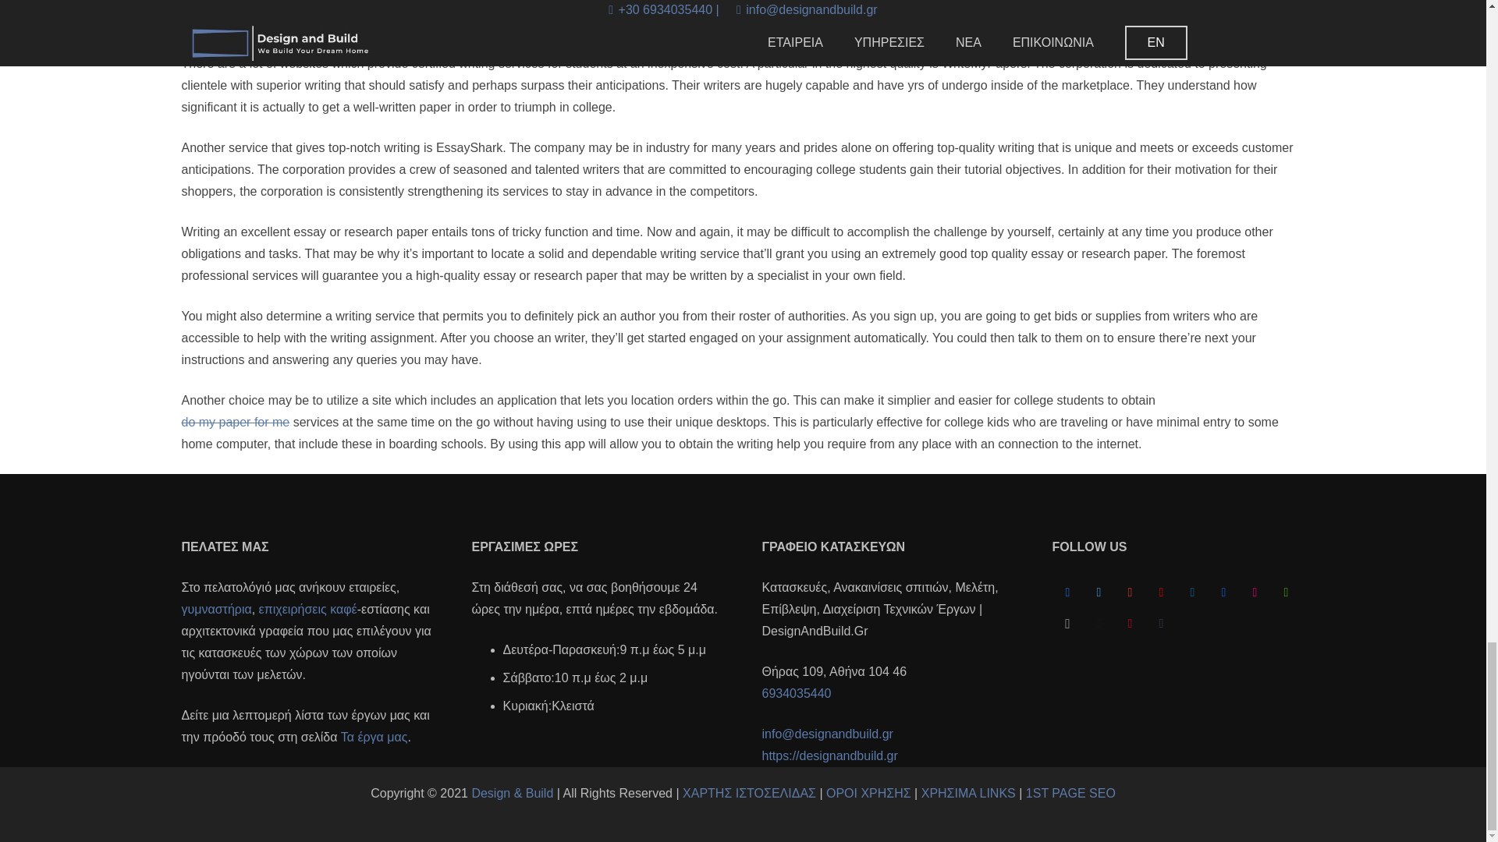  Describe the element at coordinates (259, 3) in the screenshot. I see `write my paper for me online` at that location.